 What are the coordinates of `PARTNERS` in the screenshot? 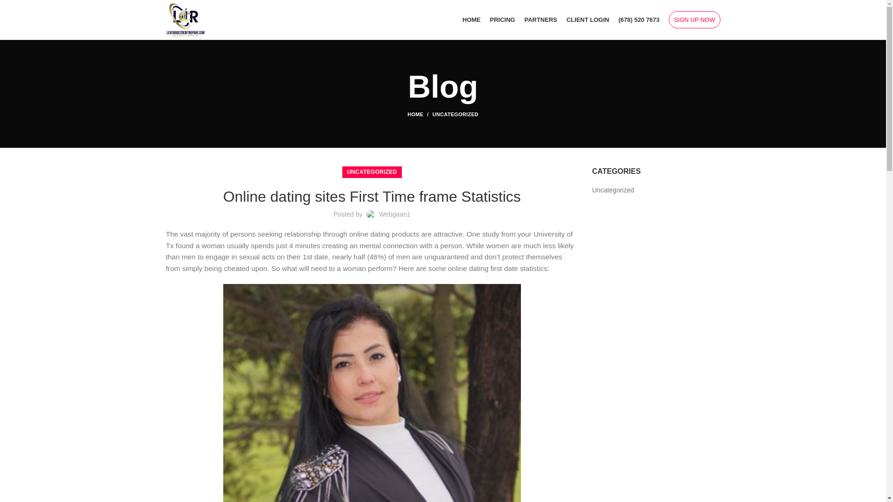 It's located at (540, 19).